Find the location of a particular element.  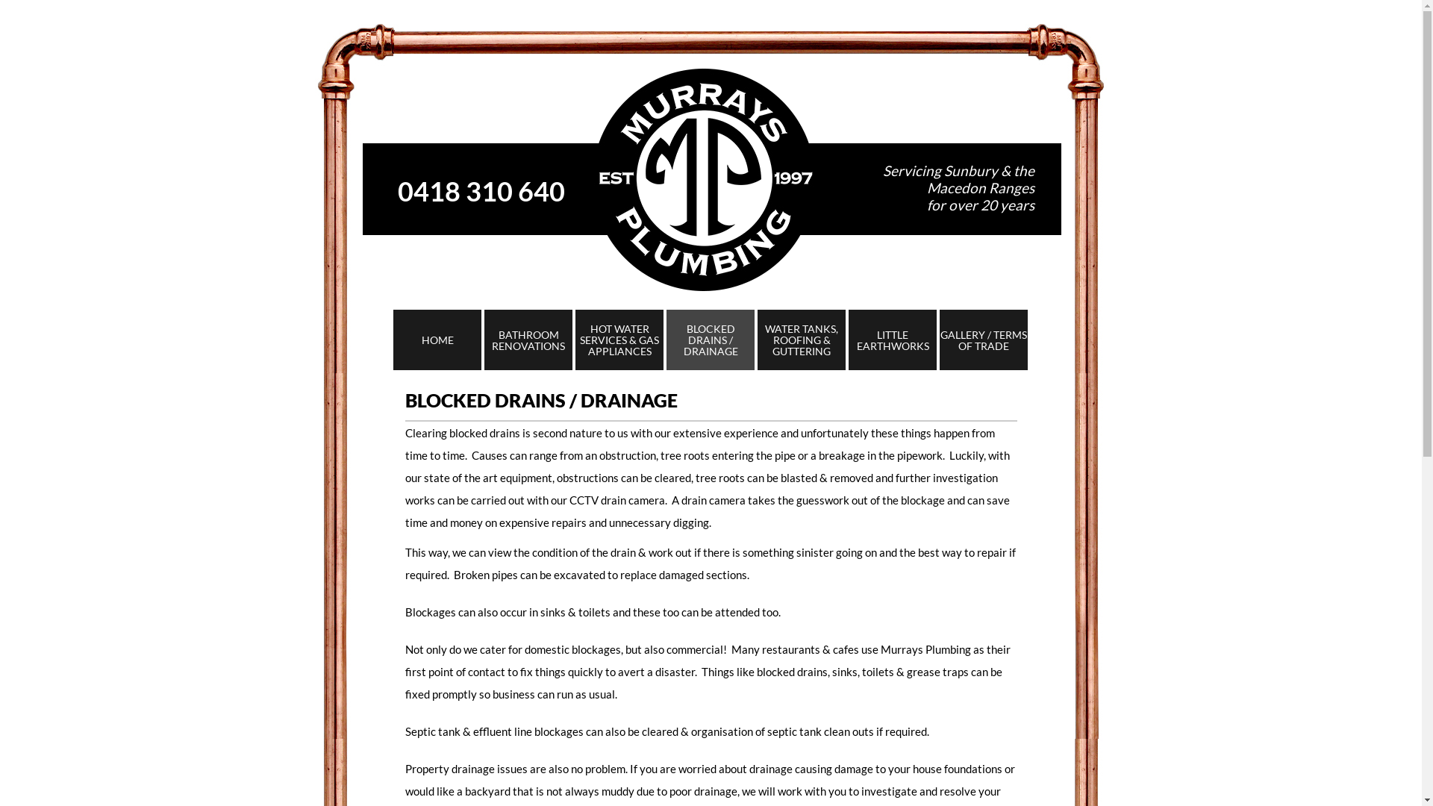

BATHROOM RENOVATIONS is located at coordinates (528, 340).